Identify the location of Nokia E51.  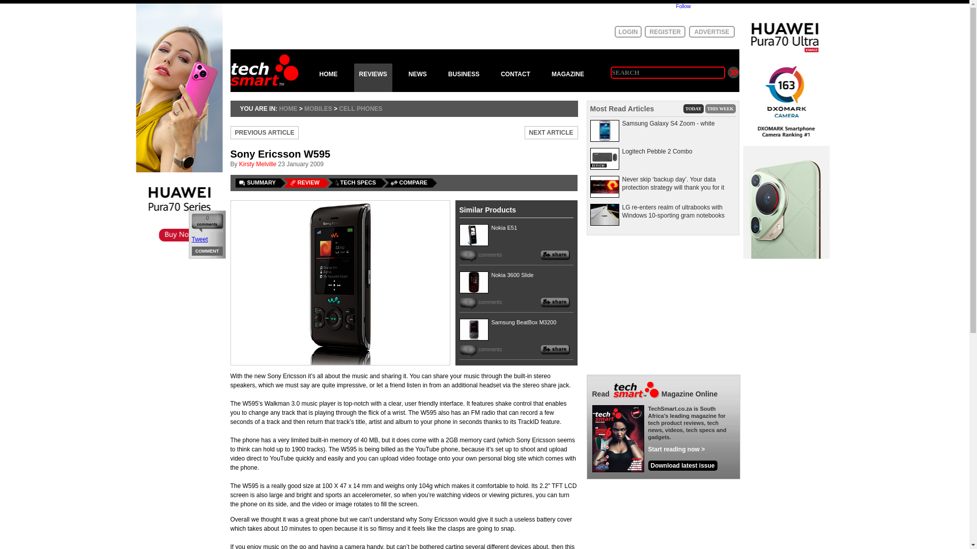
(504, 227).